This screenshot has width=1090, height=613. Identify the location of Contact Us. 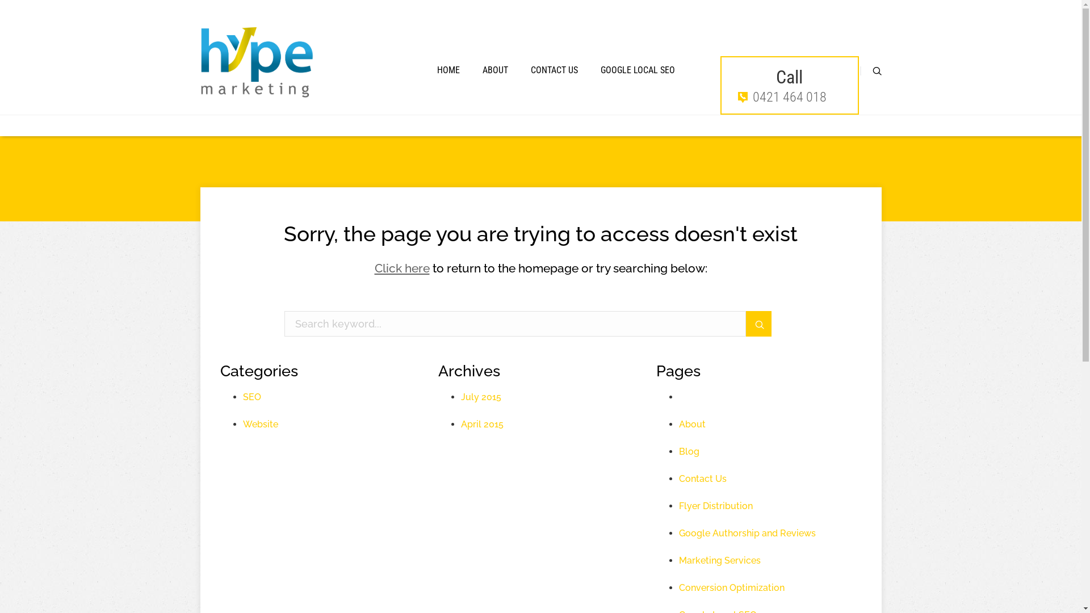
(703, 479).